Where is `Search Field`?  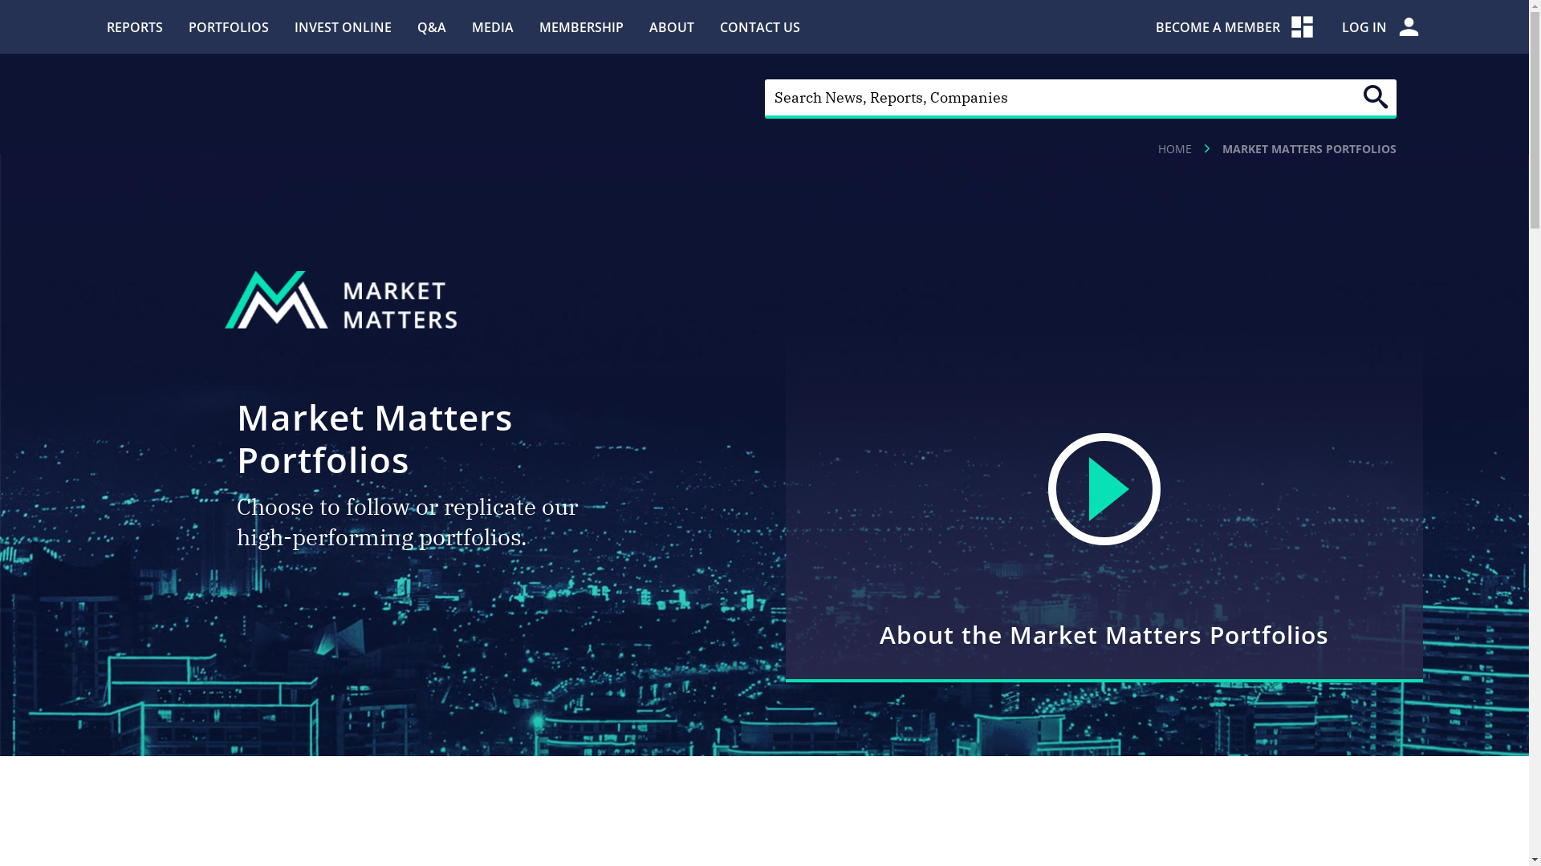 Search Field is located at coordinates (1080, 99).